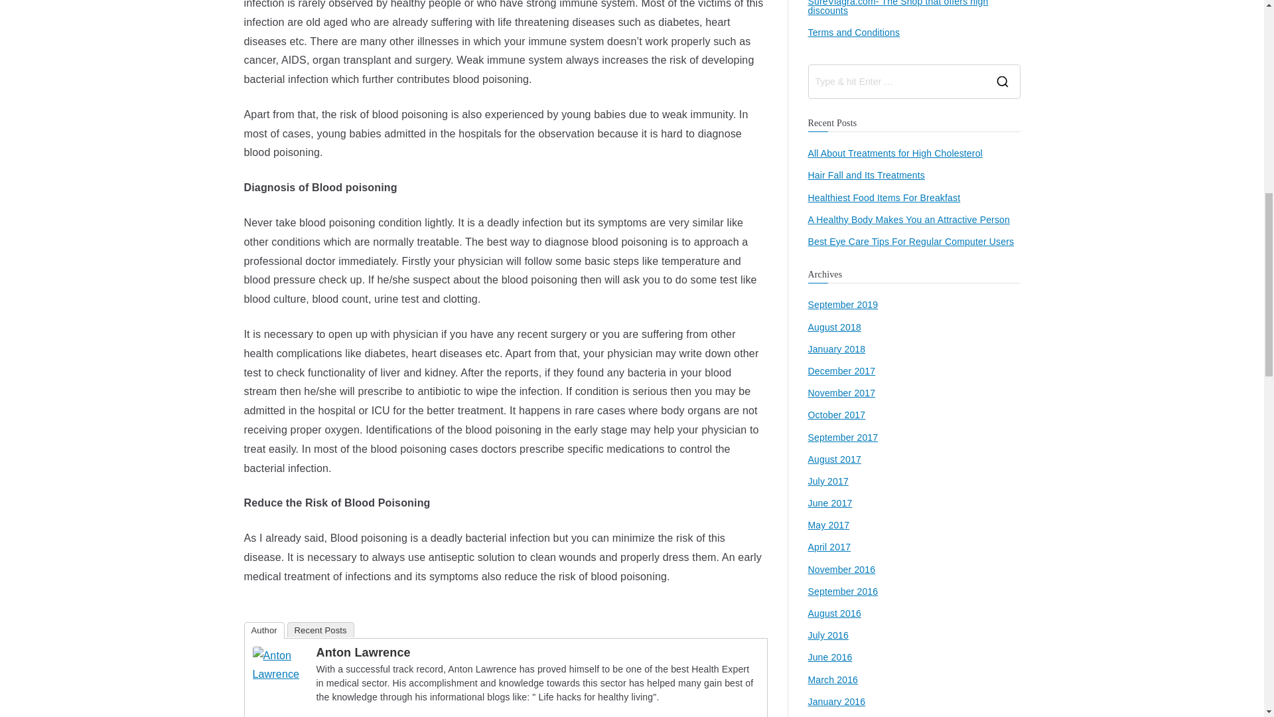 The width and height of the screenshot is (1274, 717). Describe the element at coordinates (363, 652) in the screenshot. I see `Anton Lawrence` at that location.